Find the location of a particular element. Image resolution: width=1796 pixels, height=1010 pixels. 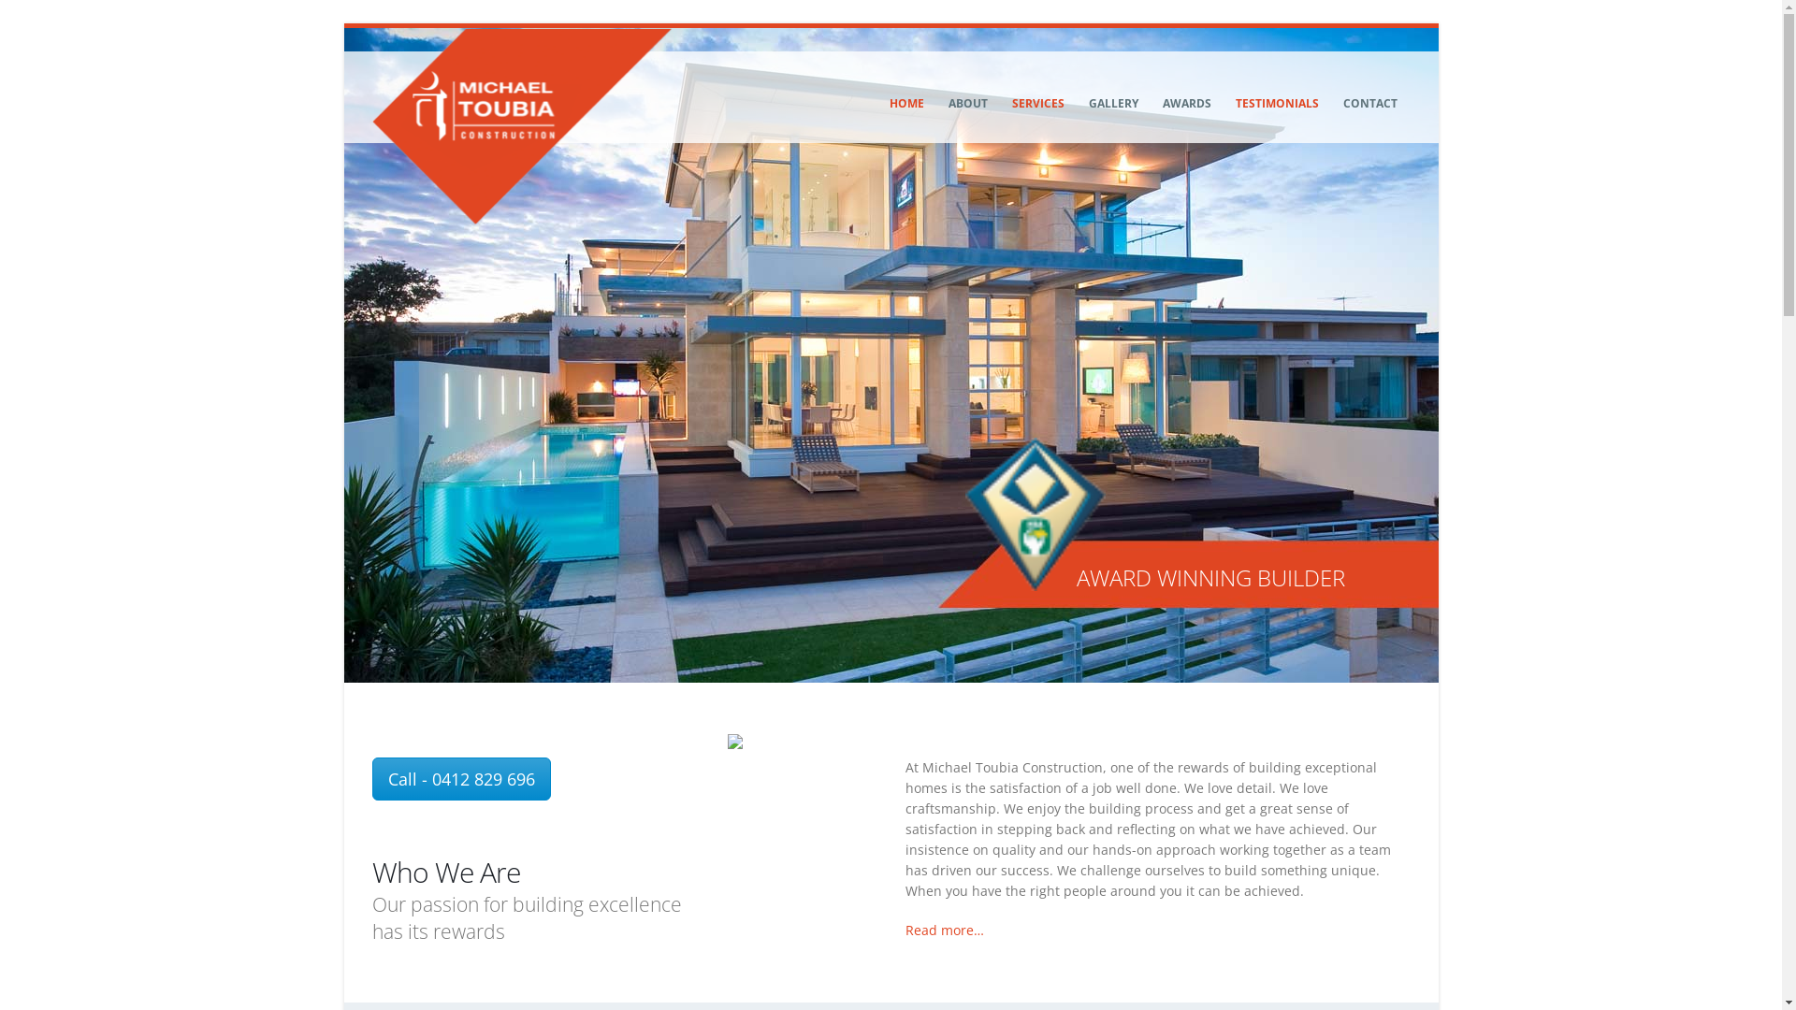

HOME is located at coordinates (907, 97).